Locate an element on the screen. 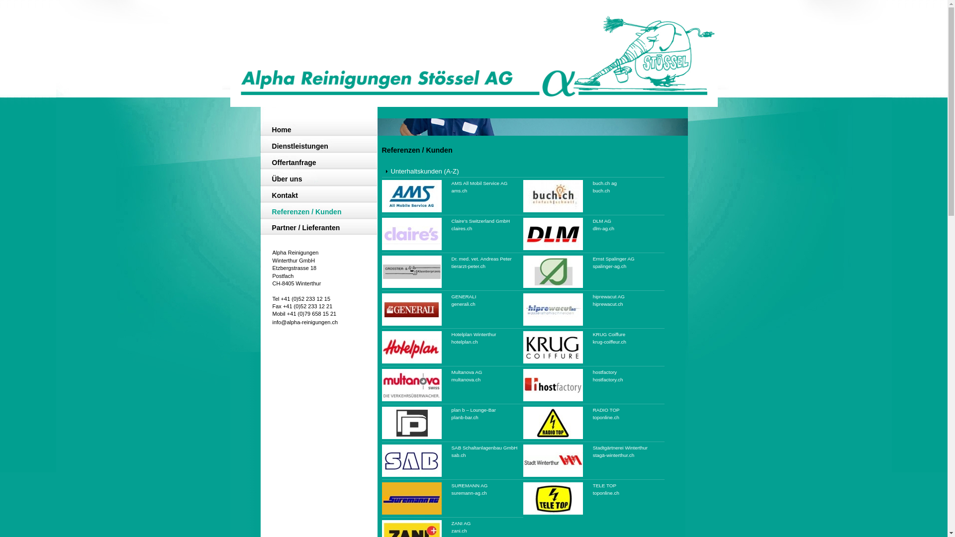 This screenshot has width=955, height=537. toponline.ch is located at coordinates (606, 418).